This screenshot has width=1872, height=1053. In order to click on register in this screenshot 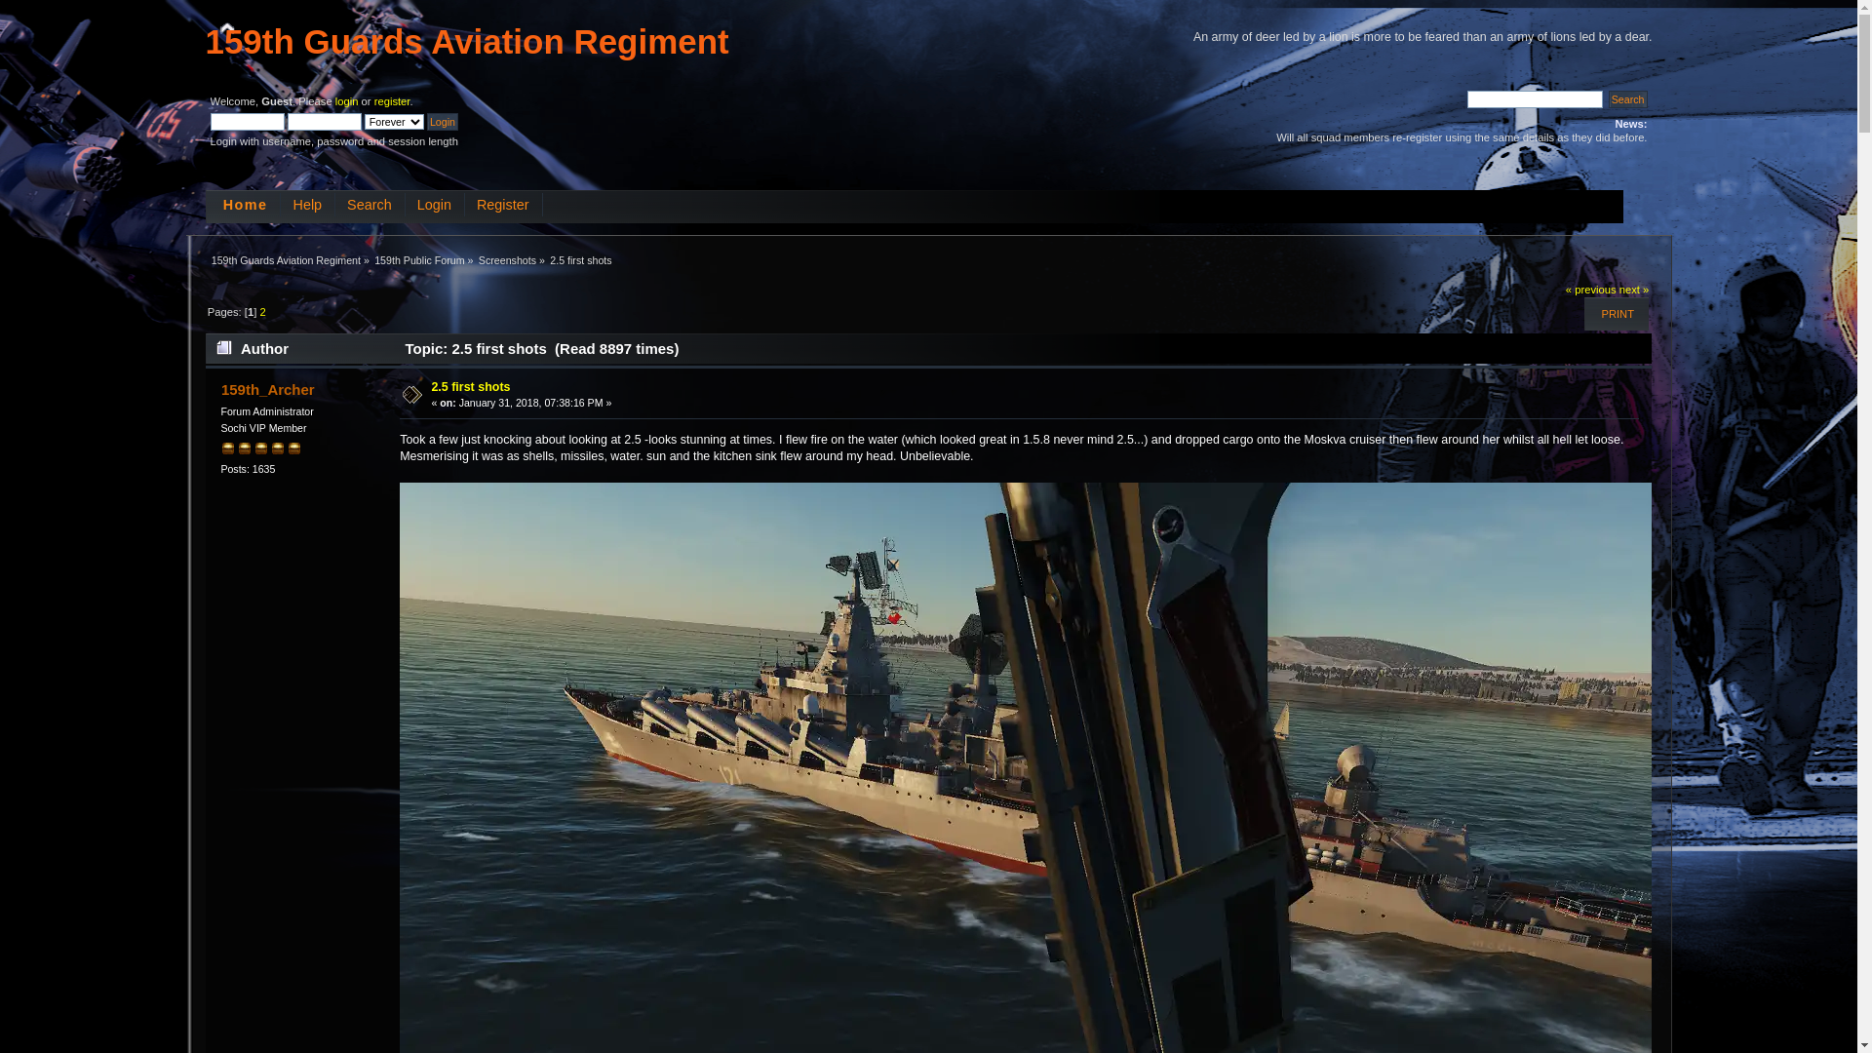, I will do `click(392, 101)`.